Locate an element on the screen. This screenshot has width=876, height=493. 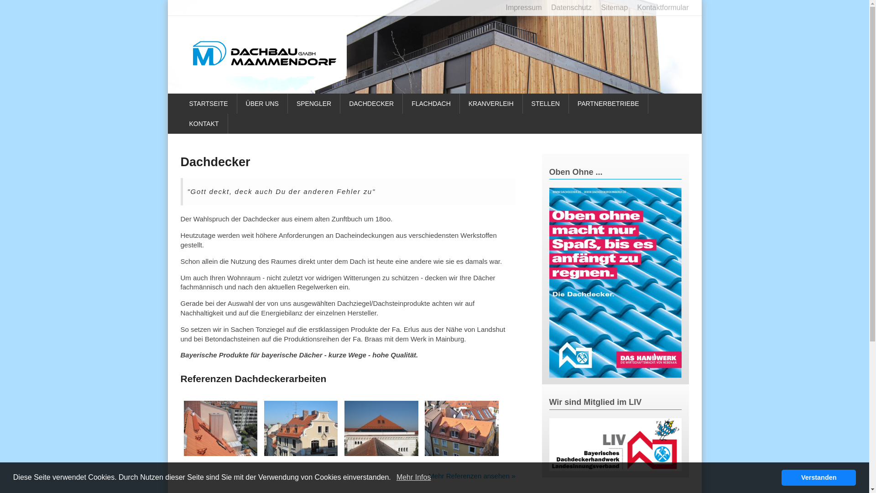
Bildergalerie Referenzen is located at coordinates (381, 454).